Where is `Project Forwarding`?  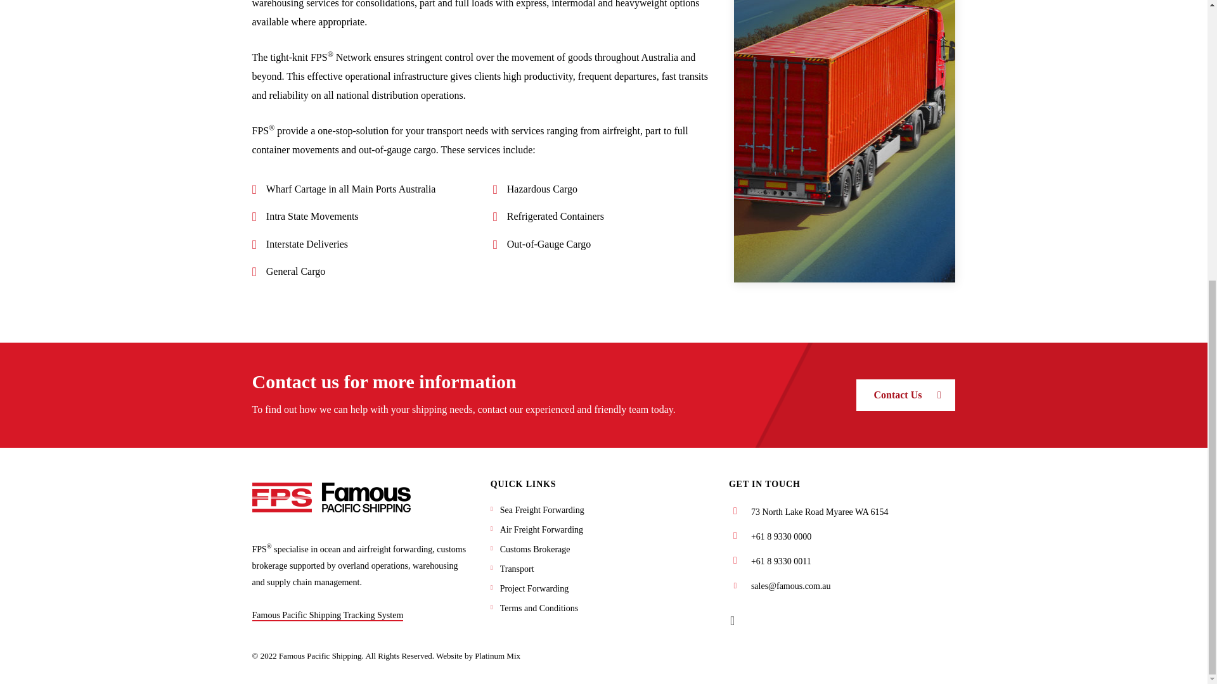
Project Forwarding is located at coordinates (534, 589).